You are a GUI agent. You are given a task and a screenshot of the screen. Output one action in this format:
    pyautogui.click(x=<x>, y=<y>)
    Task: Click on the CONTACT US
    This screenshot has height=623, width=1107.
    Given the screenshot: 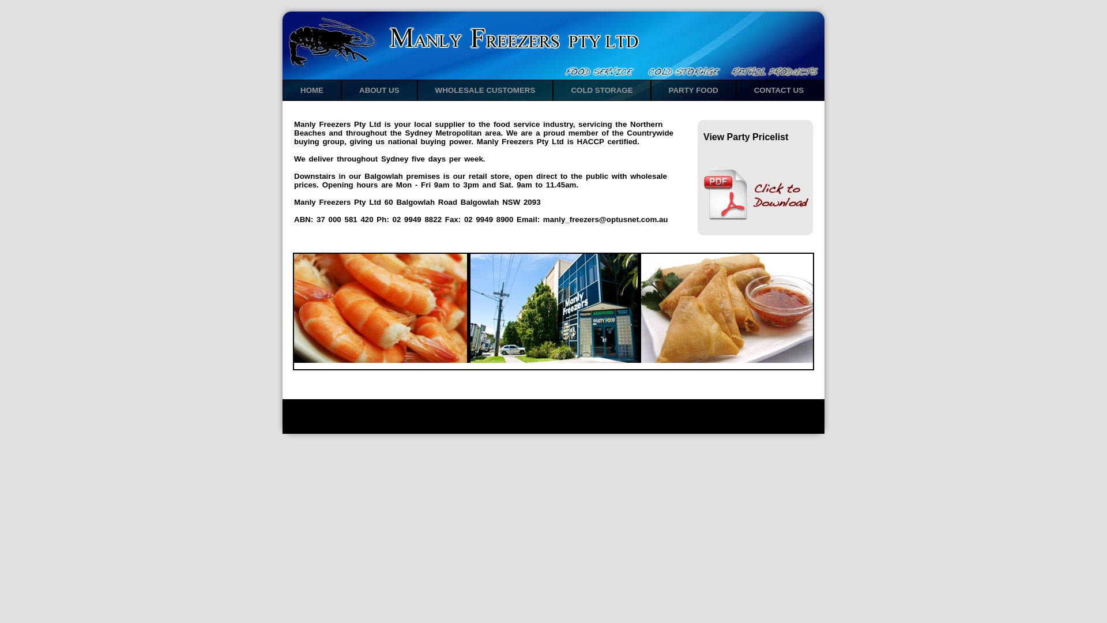 What is the action you would take?
    pyautogui.click(x=779, y=90)
    